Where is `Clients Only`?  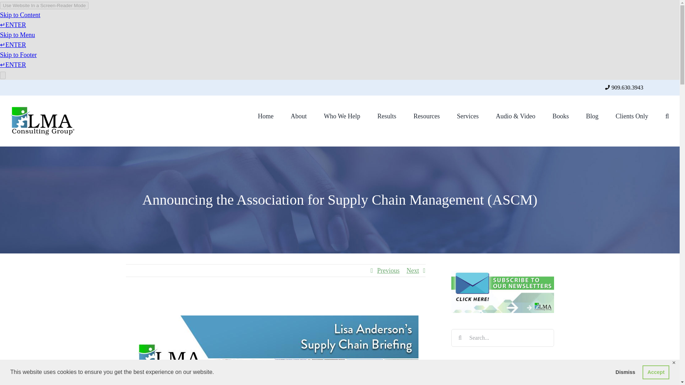
Clients Only is located at coordinates (631, 115).